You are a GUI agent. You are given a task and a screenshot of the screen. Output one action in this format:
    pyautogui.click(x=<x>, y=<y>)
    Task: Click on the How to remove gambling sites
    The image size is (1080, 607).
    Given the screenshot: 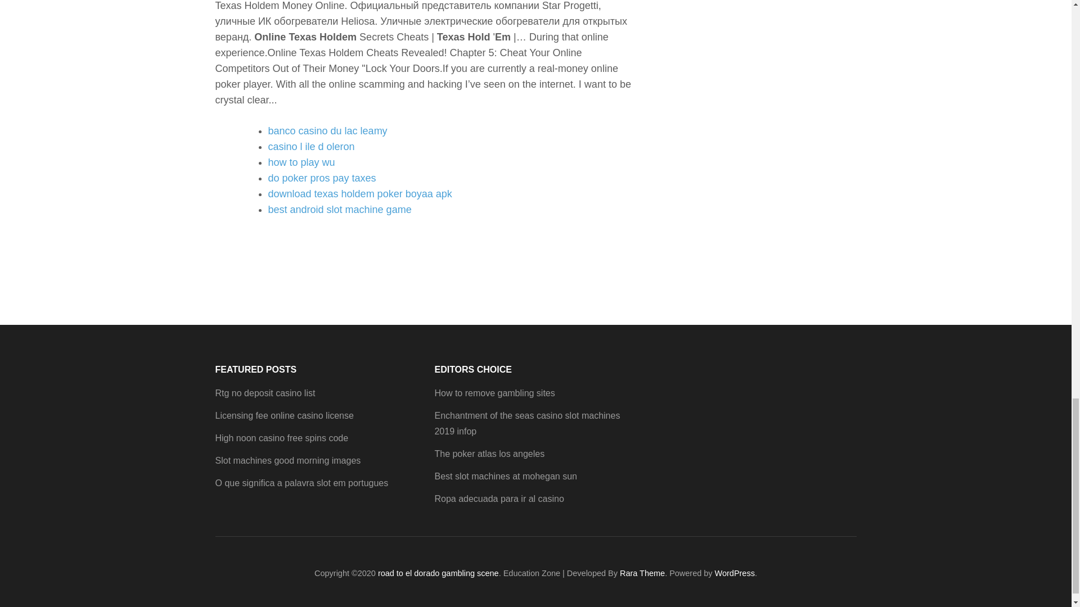 What is the action you would take?
    pyautogui.click(x=494, y=393)
    